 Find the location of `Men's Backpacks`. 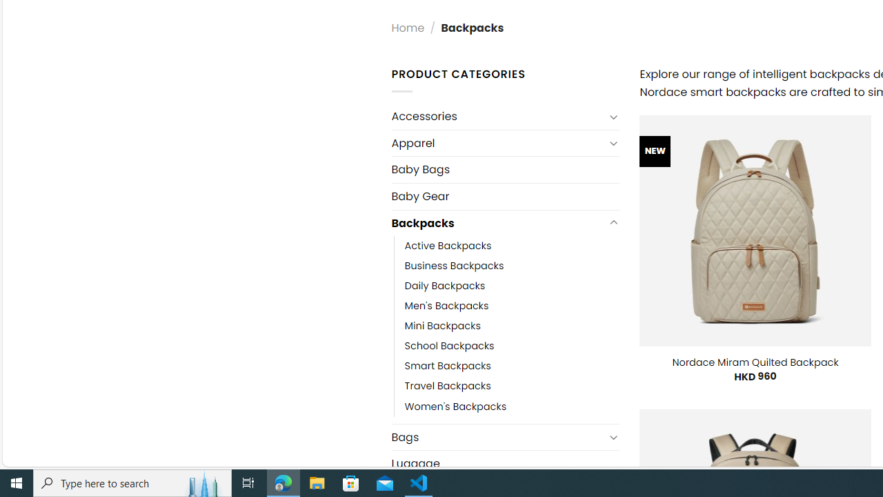

Men's Backpacks is located at coordinates (447, 306).